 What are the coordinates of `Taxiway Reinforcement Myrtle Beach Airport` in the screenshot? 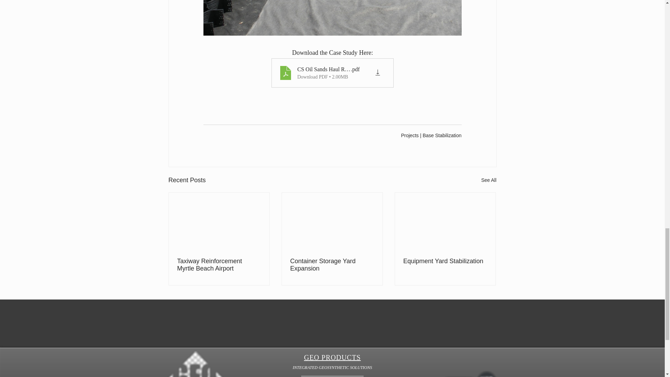 It's located at (219, 265).